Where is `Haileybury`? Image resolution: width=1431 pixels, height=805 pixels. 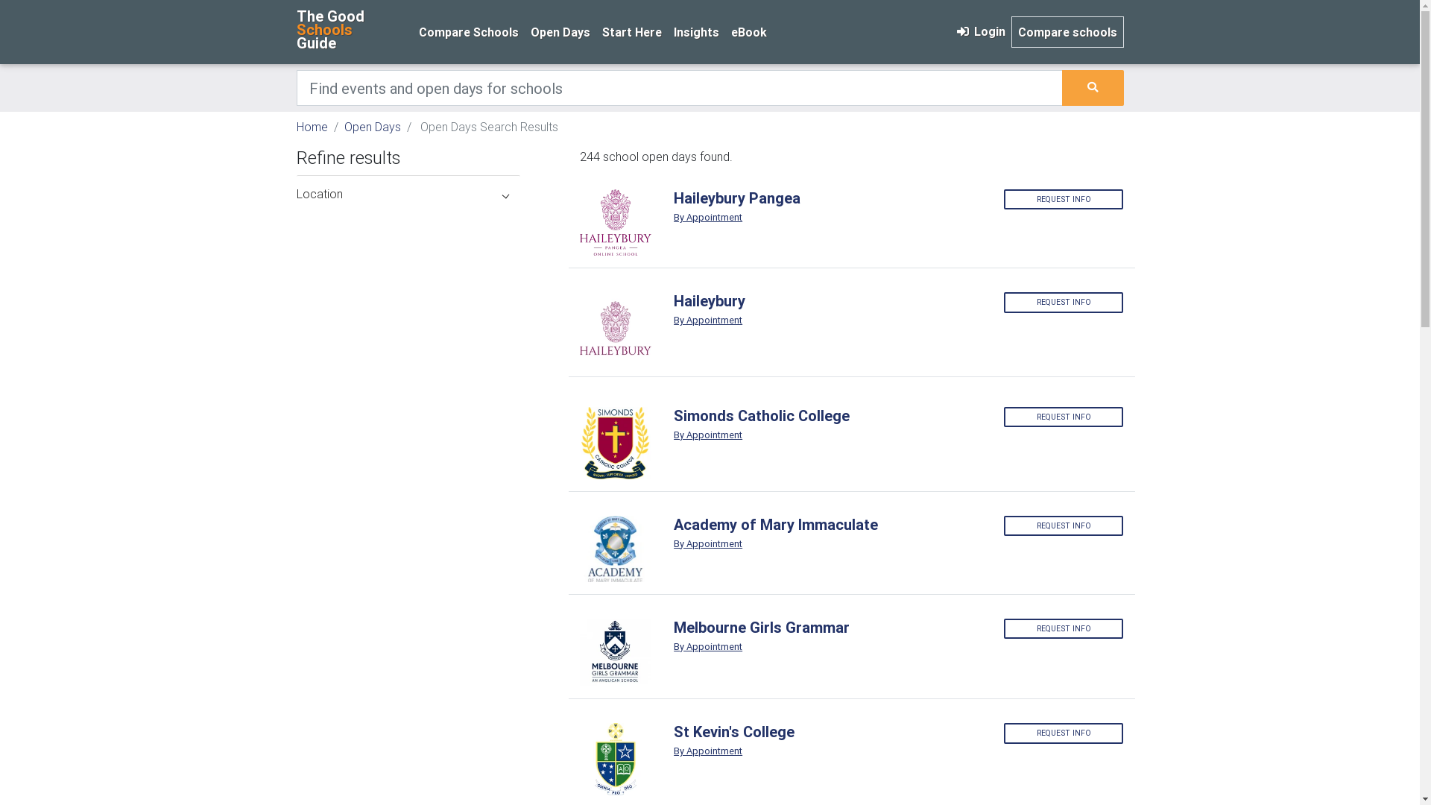 Haileybury is located at coordinates (827, 301).